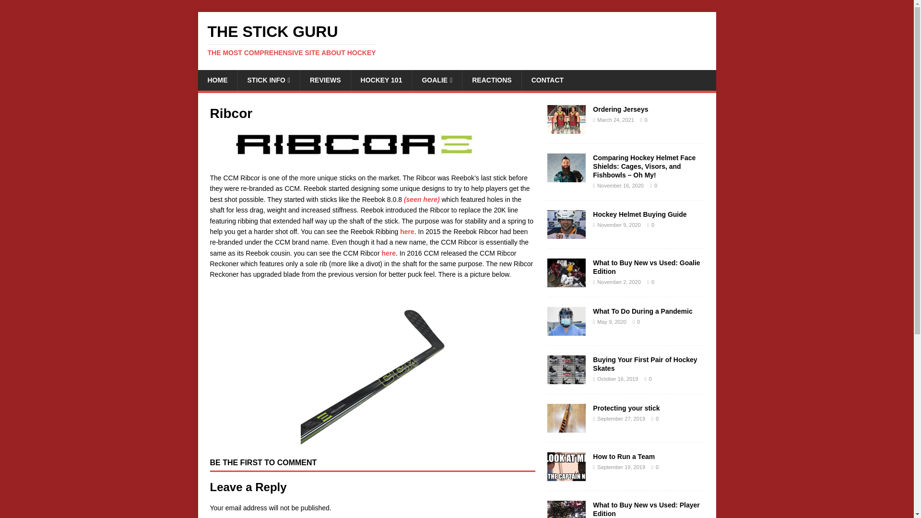  Describe the element at coordinates (645, 364) in the screenshot. I see `Buying Your First Pair of Hockey Skates` at that location.